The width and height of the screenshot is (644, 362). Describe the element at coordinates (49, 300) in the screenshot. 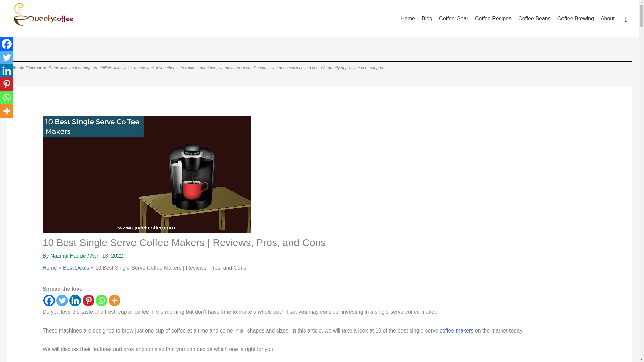

I see `Facebook` at that location.